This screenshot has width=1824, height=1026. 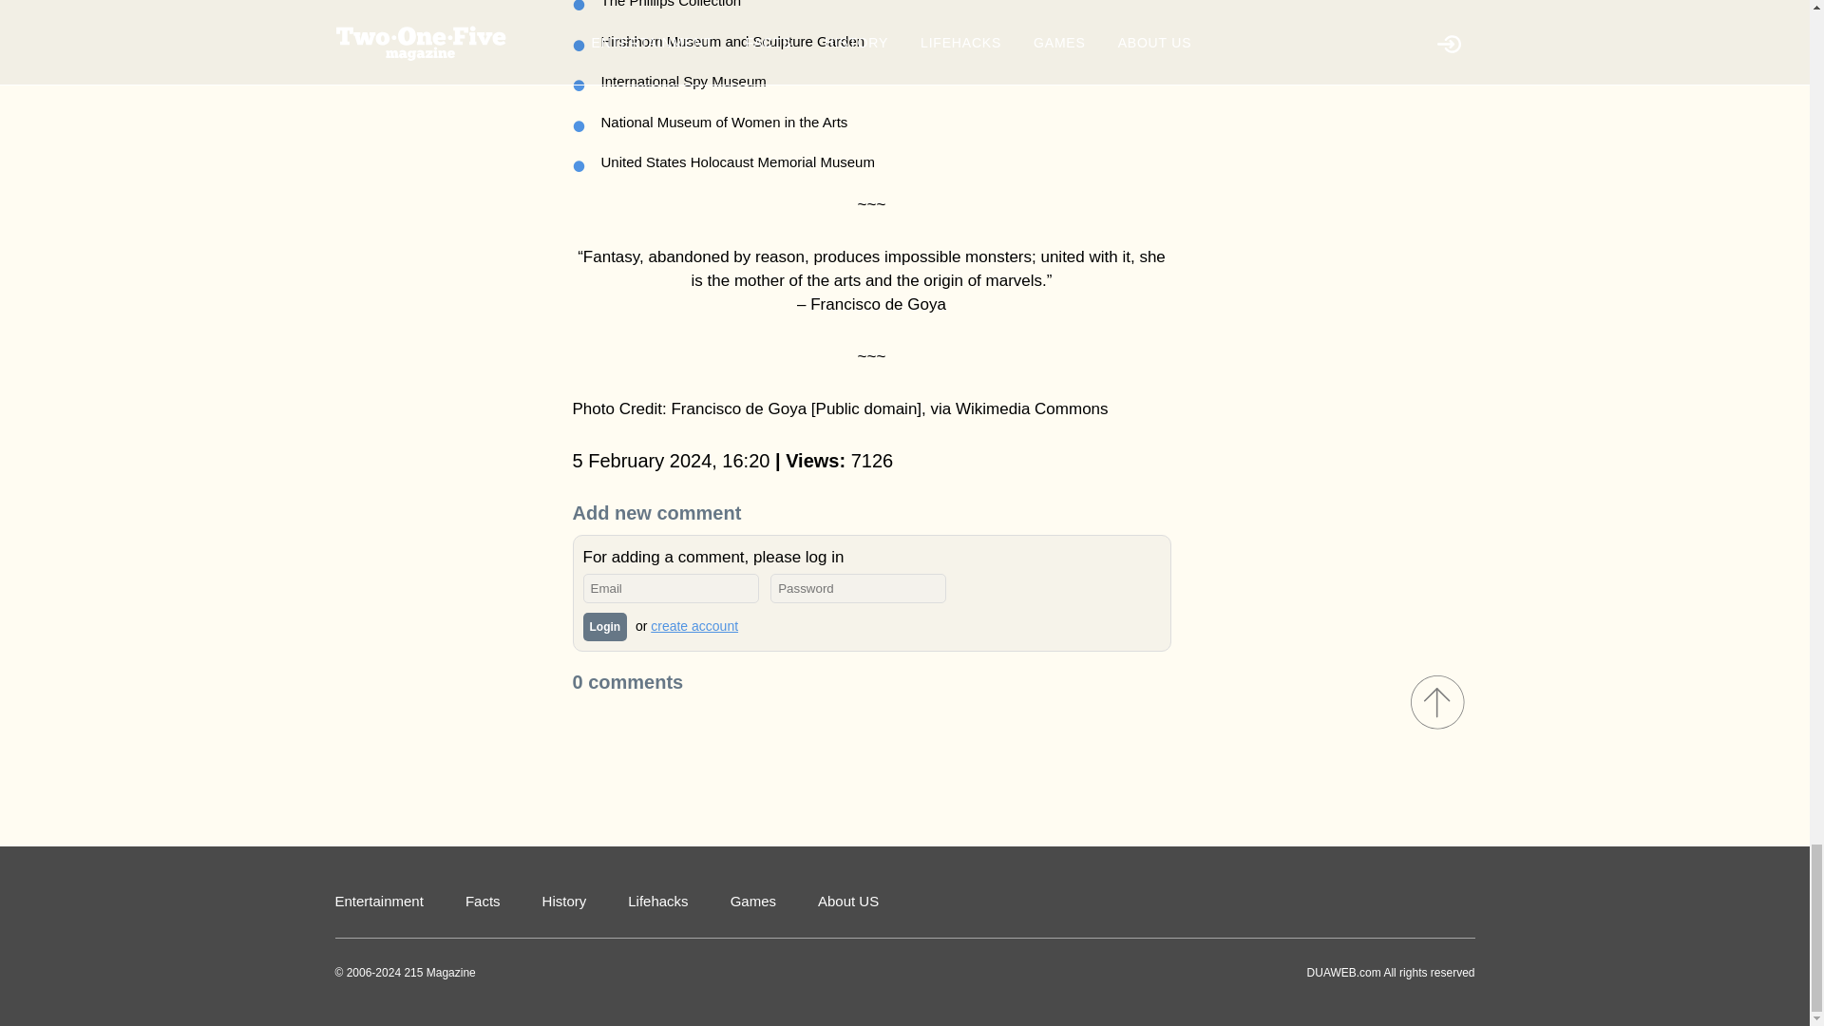 I want to click on Login, so click(x=605, y=627).